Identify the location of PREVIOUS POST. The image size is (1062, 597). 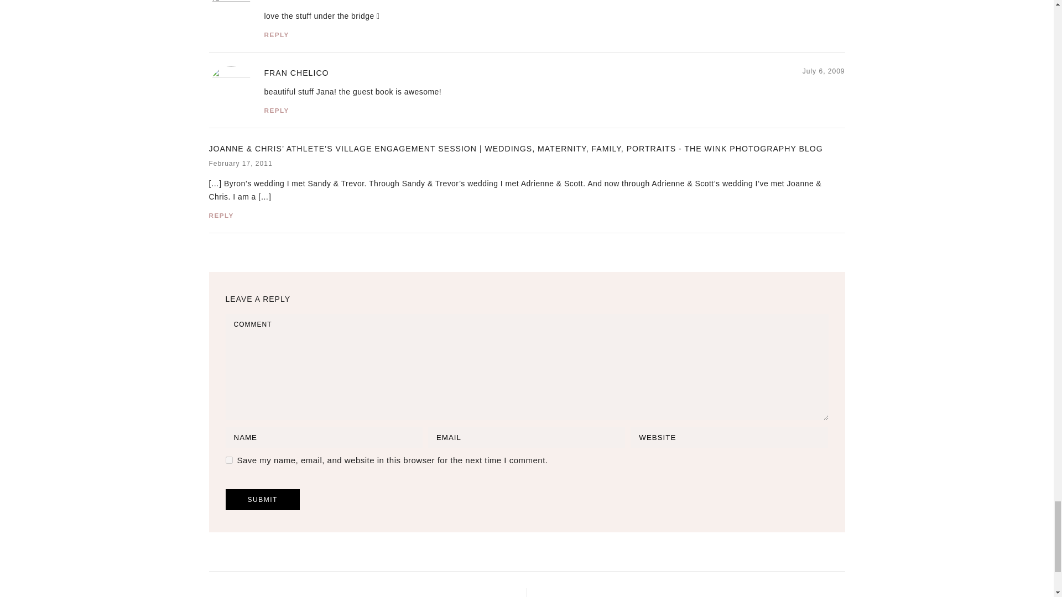
(322, 596).